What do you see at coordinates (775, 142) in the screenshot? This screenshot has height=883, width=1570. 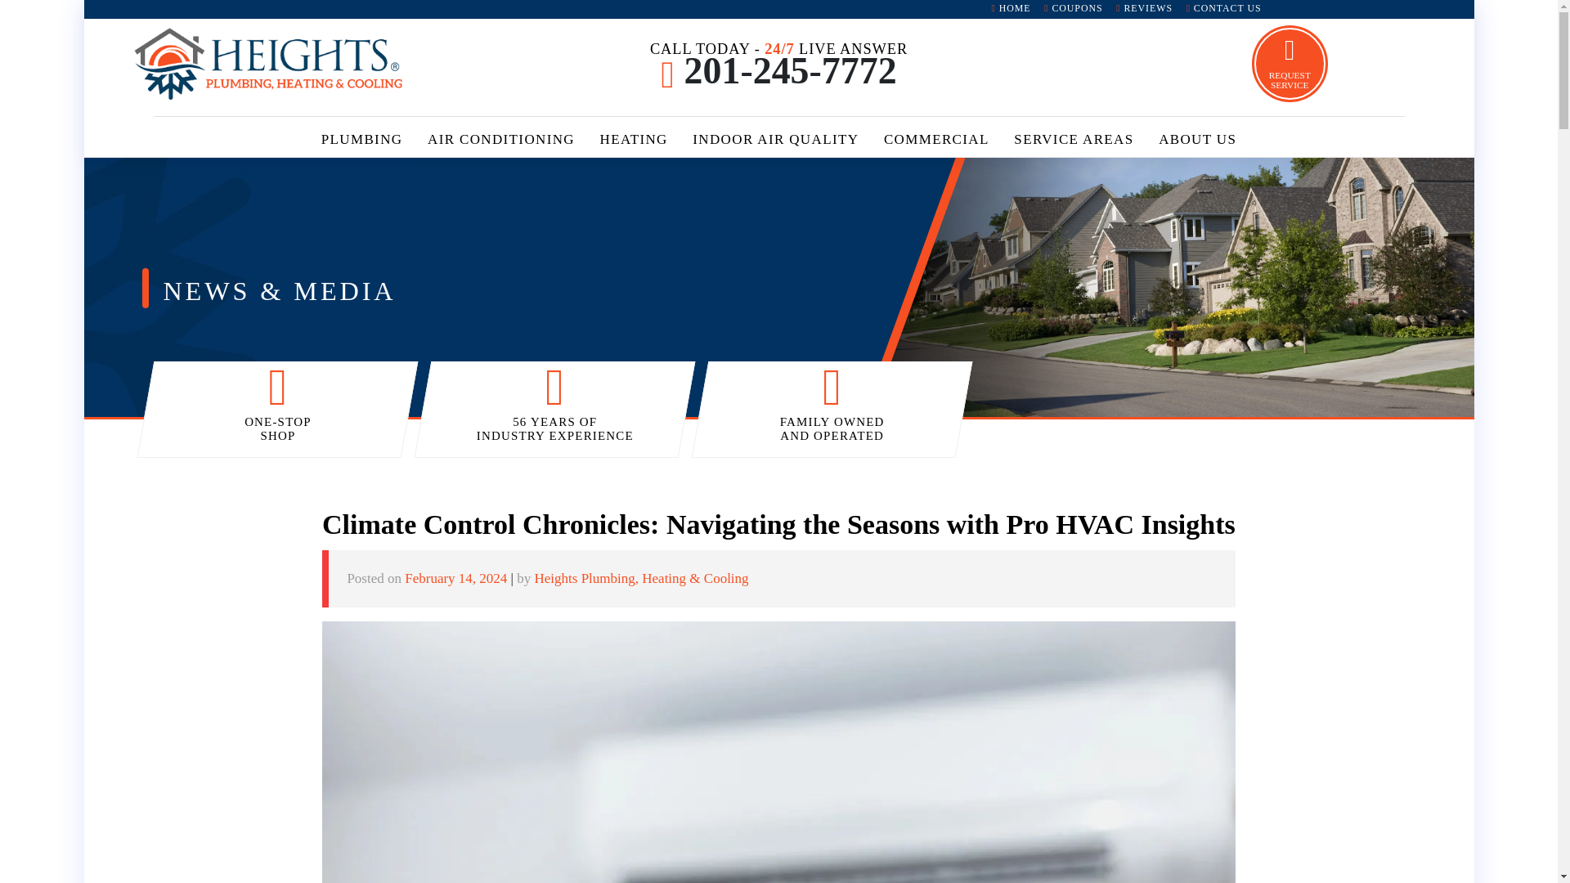 I see `INDOOR AIR QUALITY` at bounding box center [775, 142].